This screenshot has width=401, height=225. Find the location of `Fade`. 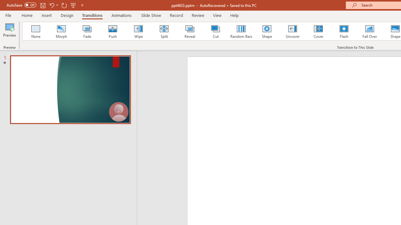

Fade is located at coordinates (87, 31).